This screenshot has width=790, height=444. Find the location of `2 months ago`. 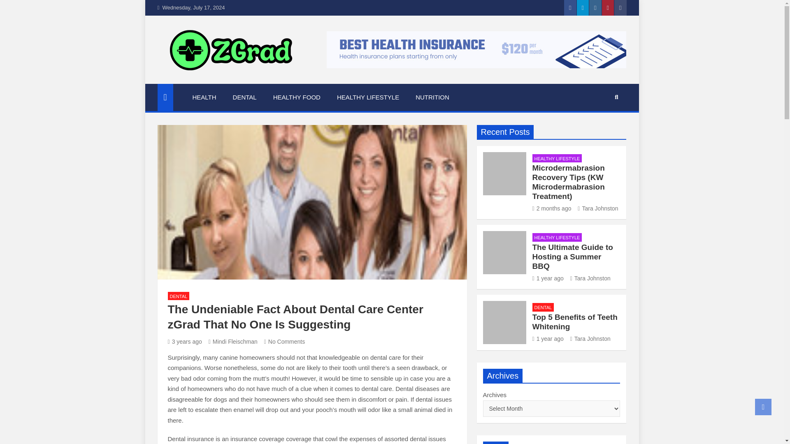

2 months ago is located at coordinates (552, 208).